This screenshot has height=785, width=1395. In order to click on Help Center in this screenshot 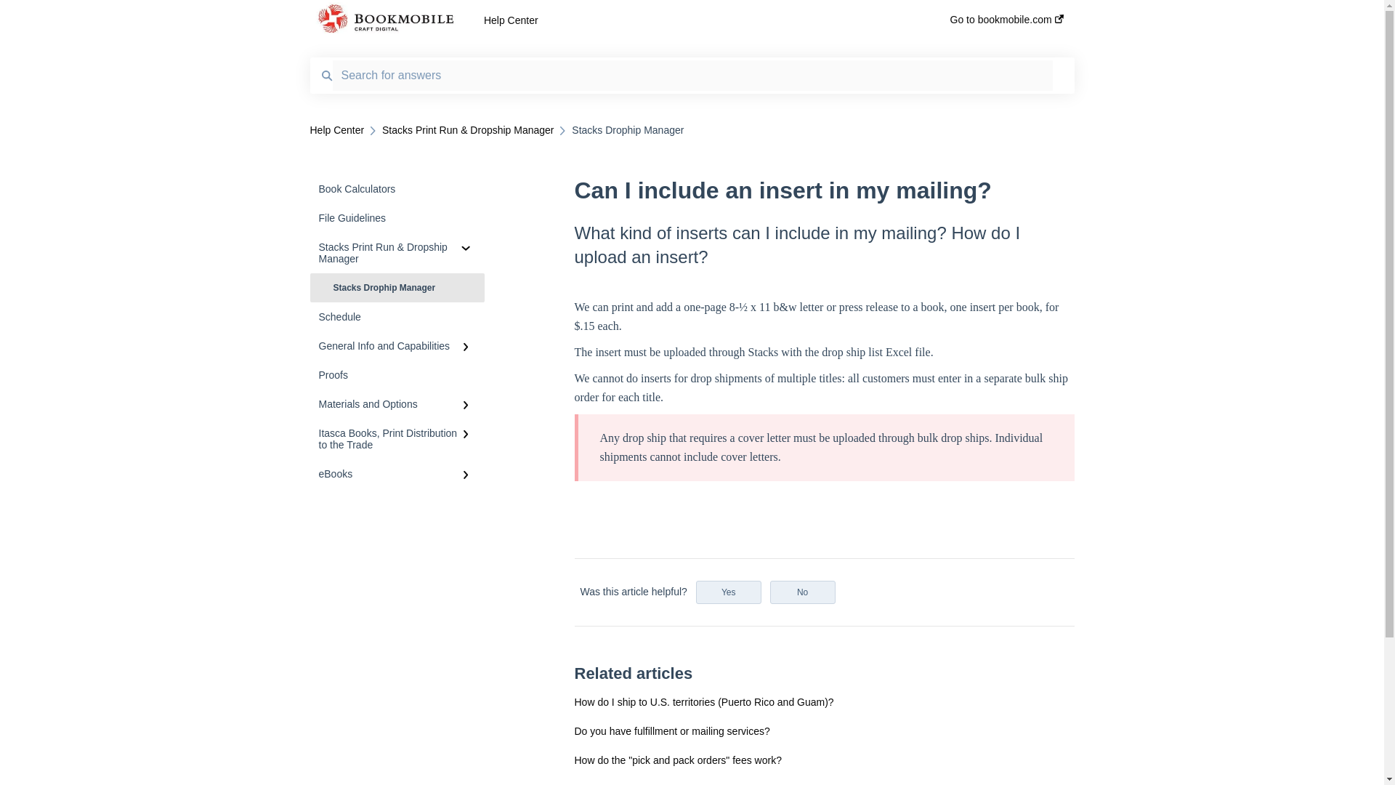, I will do `click(695, 20)`.